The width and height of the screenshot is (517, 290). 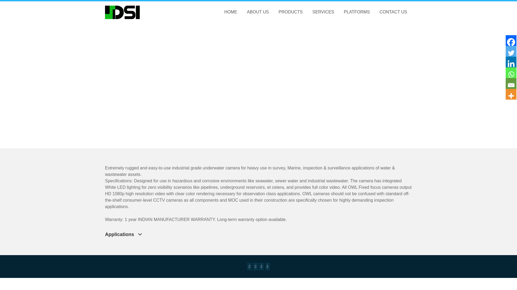 What do you see at coordinates (290, 12) in the screenshot?
I see `PRODUCTS` at bounding box center [290, 12].